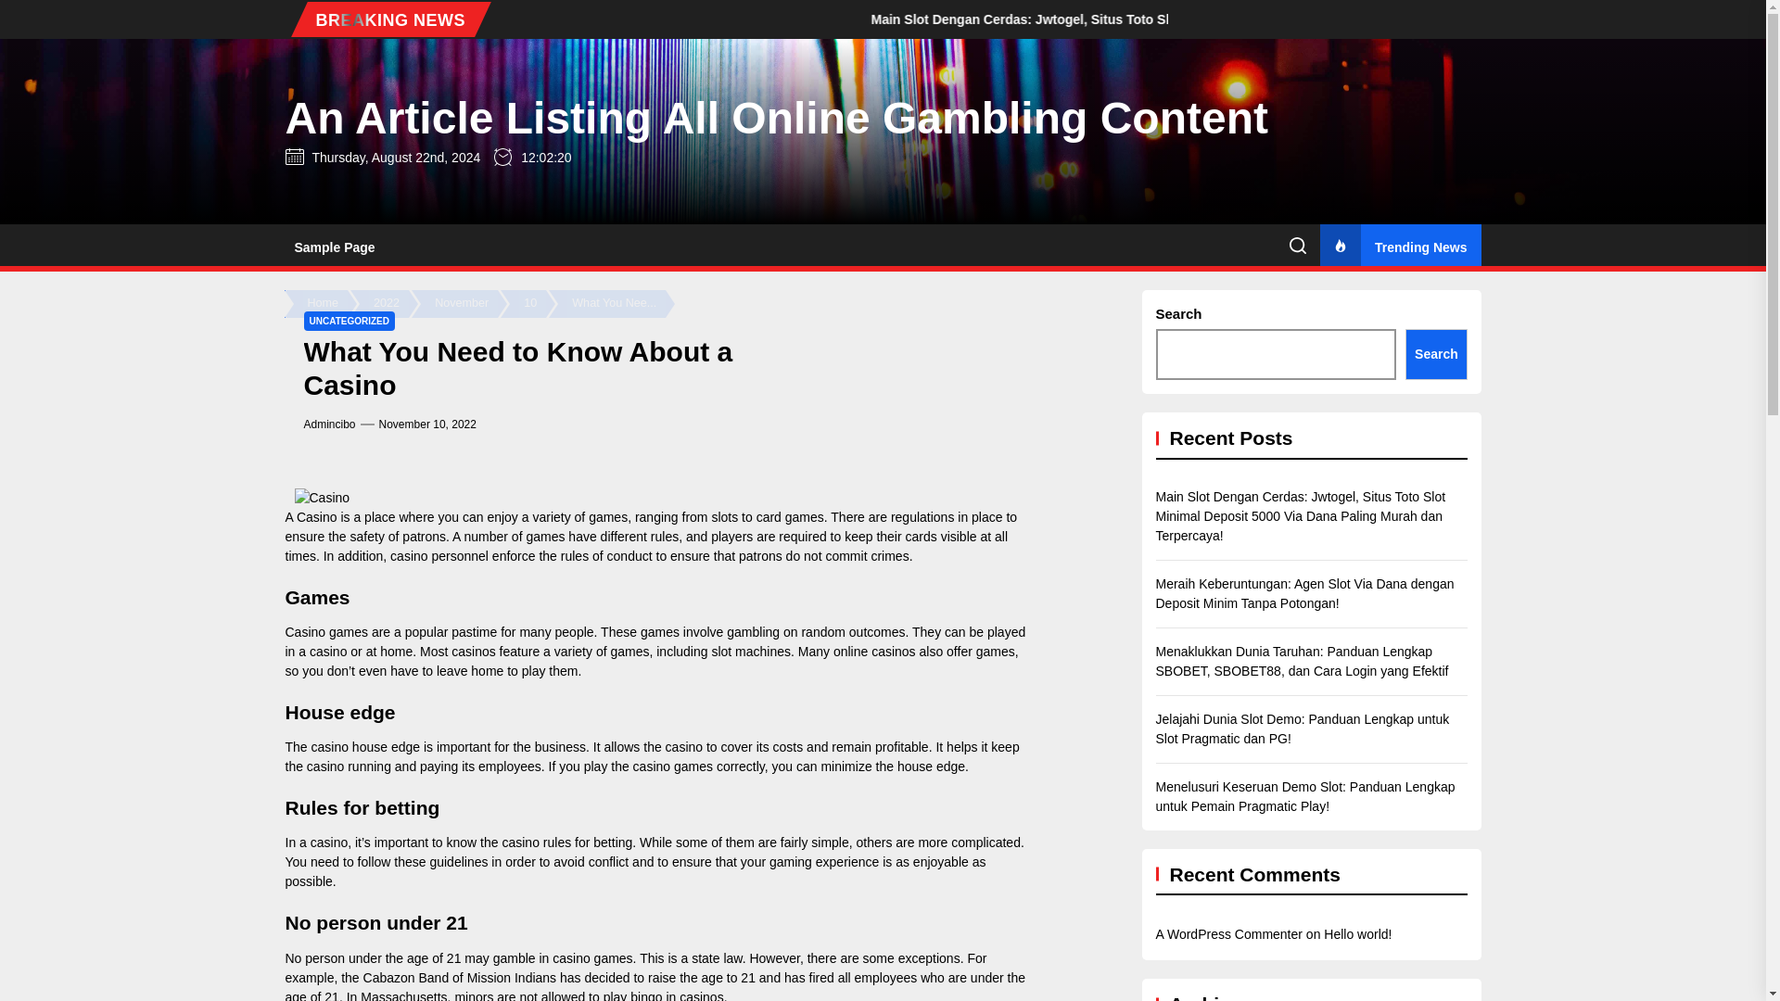 This screenshot has width=1780, height=1001. What do you see at coordinates (1400, 247) in the screenshot?
I see `Trending News` at bounding box center [1400, 247].